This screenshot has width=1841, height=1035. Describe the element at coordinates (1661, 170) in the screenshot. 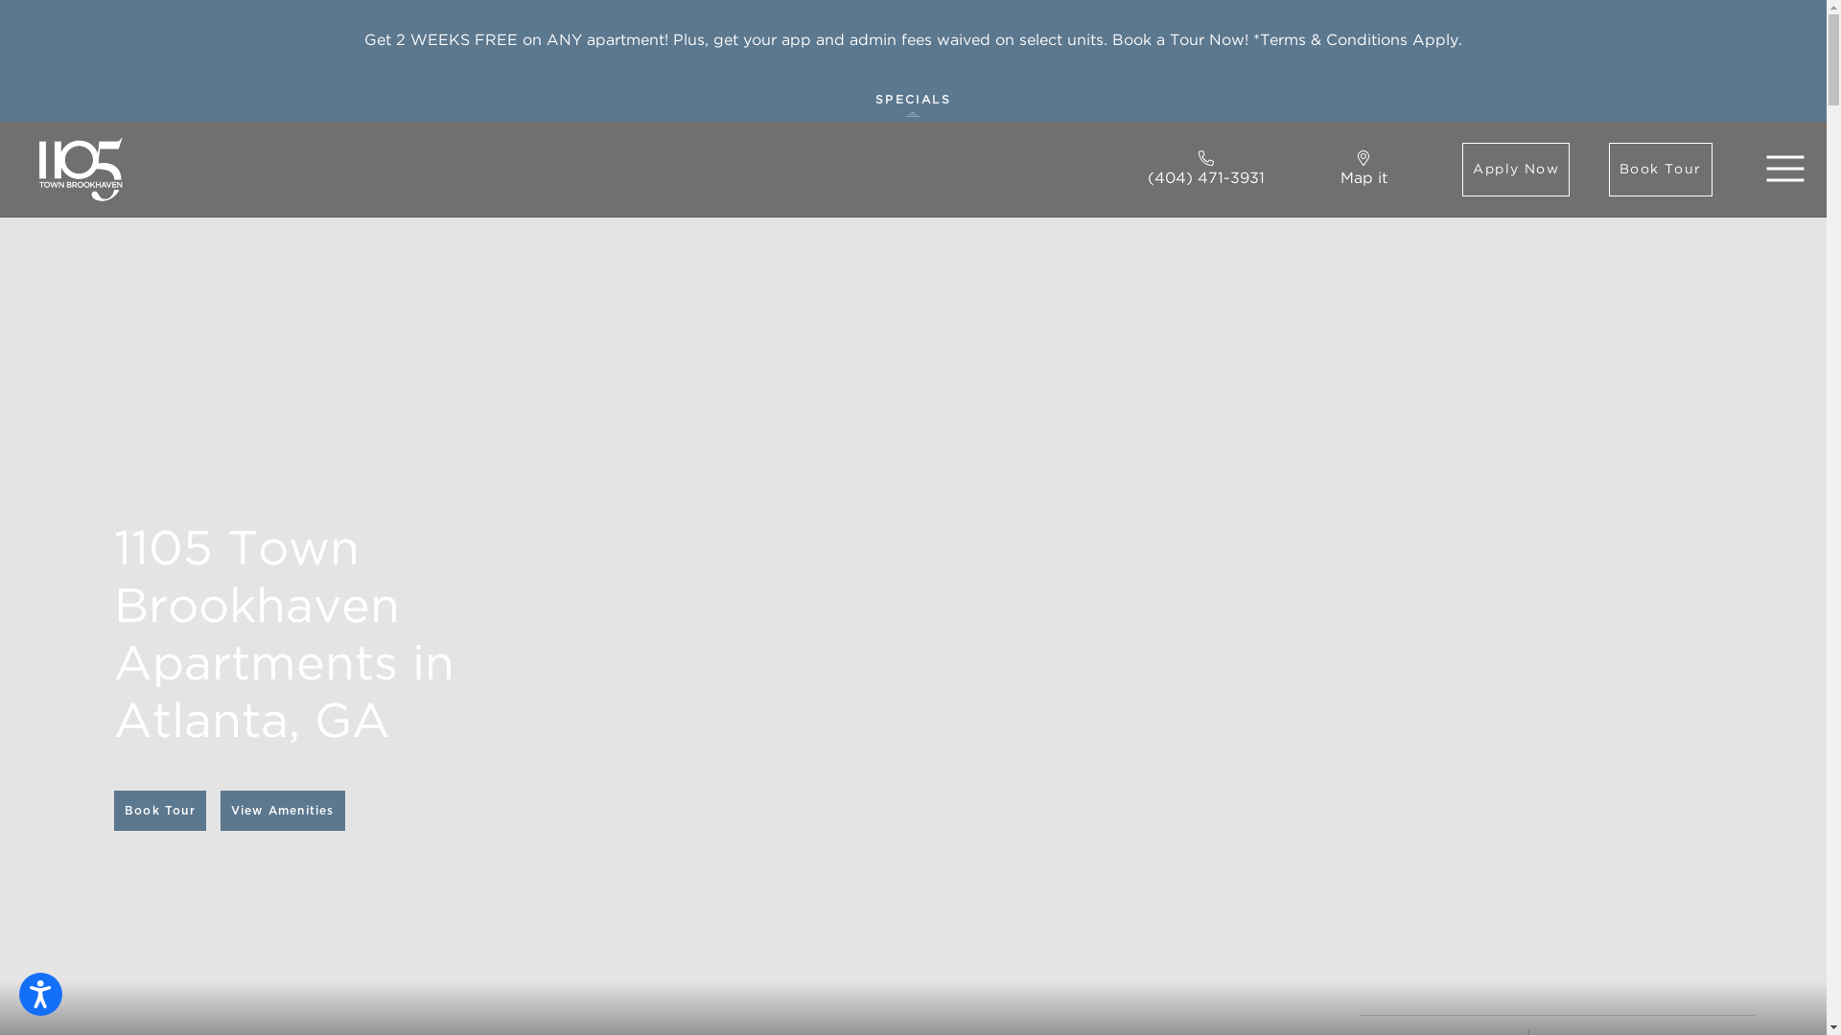

I see `Book Tour` at that location.